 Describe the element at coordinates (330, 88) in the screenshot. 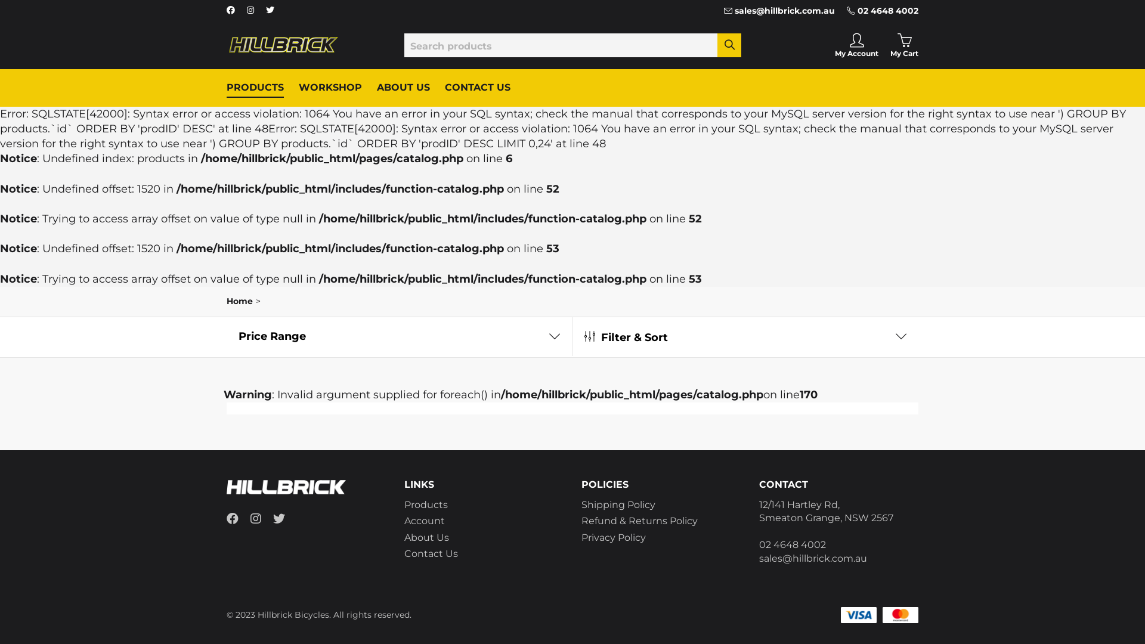

I see `WORKSHOP` at that location.